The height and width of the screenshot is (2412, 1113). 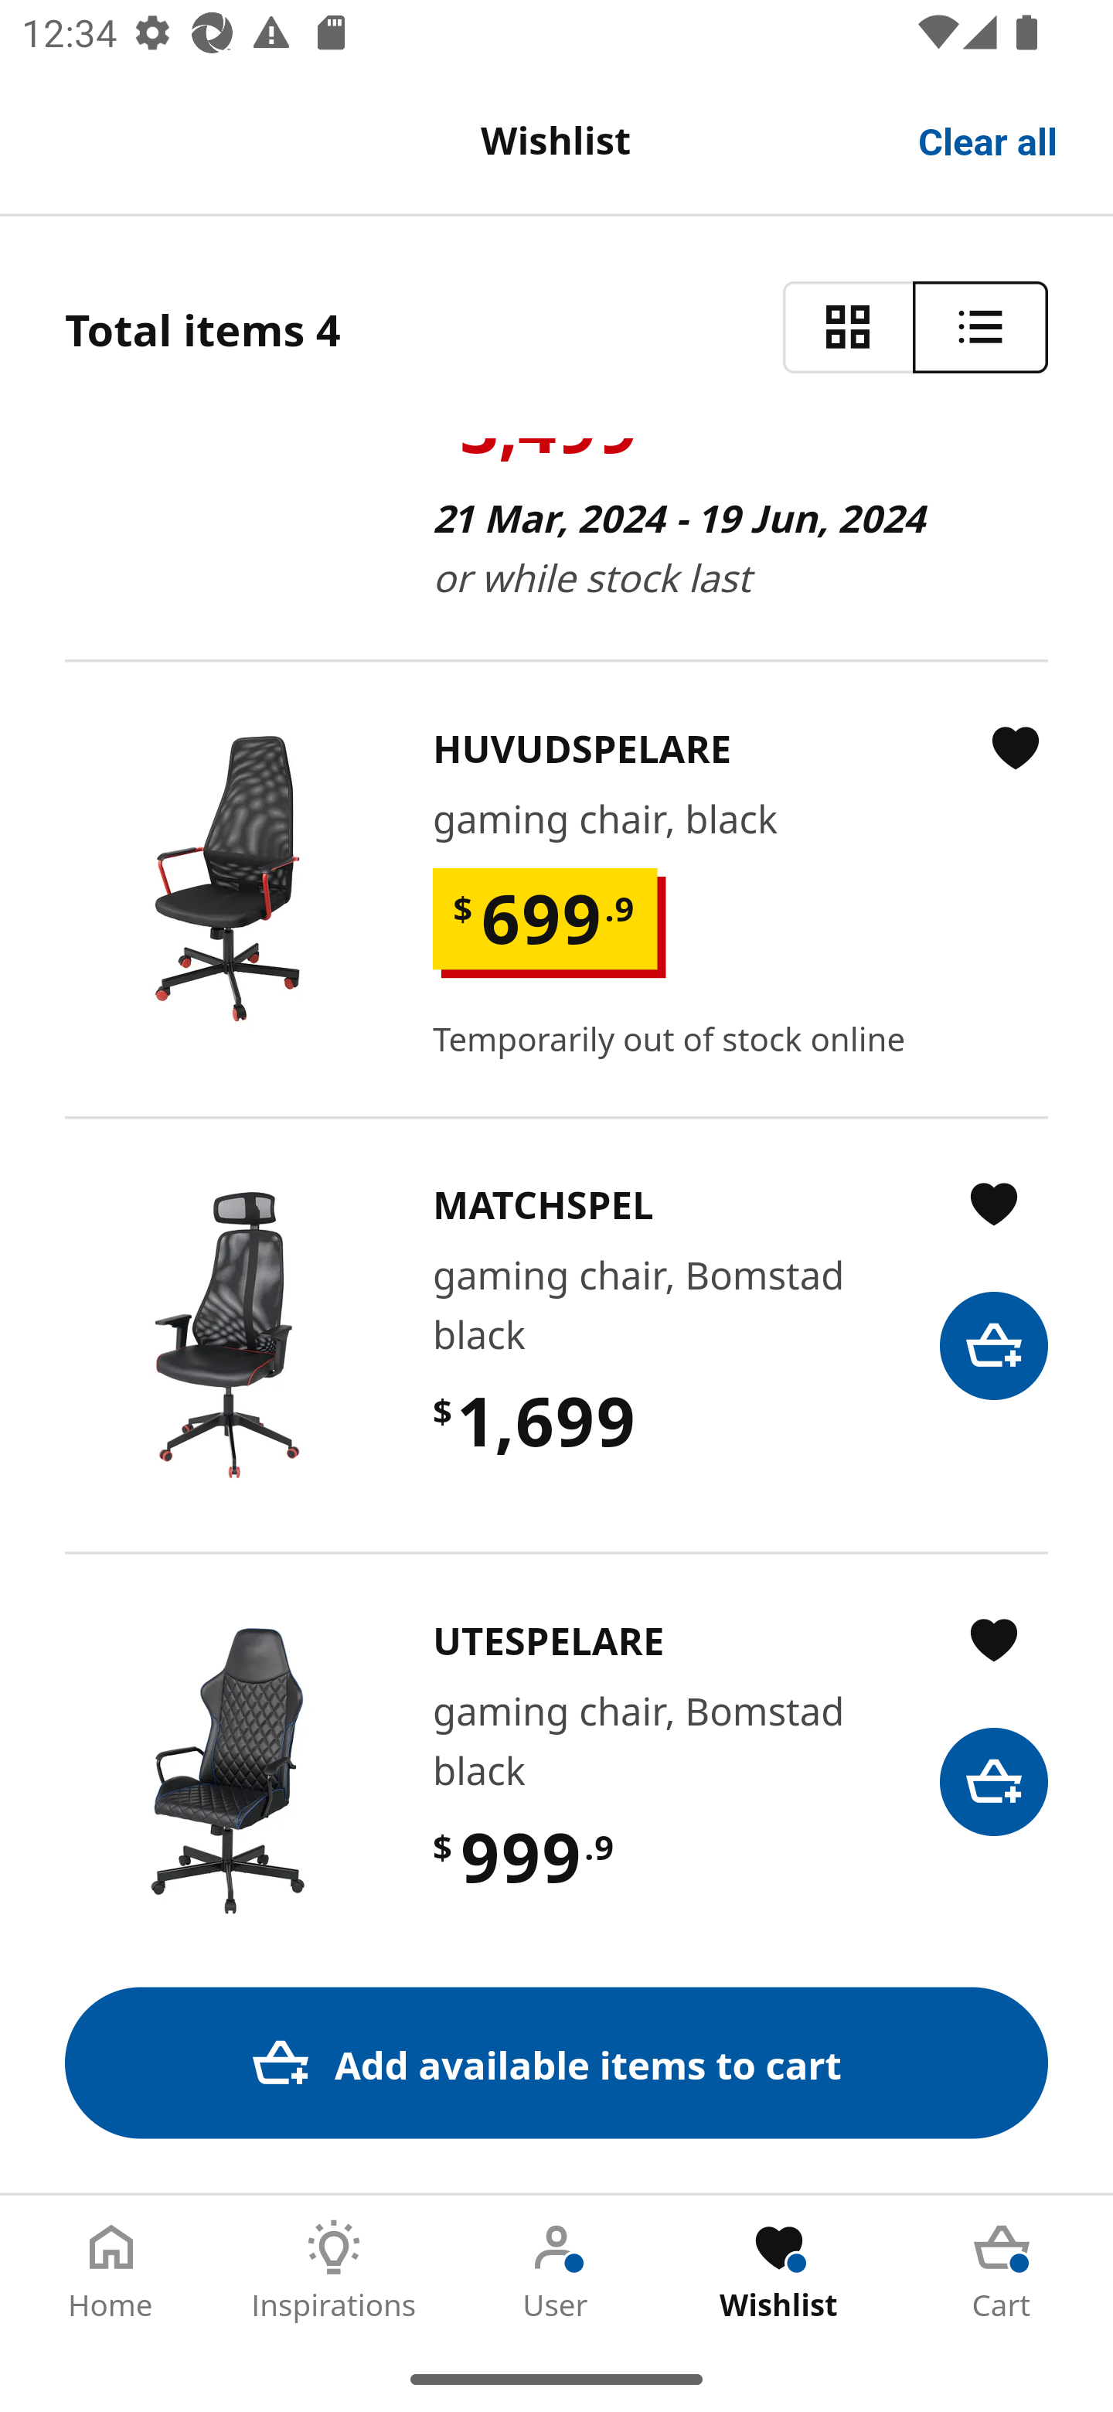 What do you see at coordinates (556, 2063) in the screenshot?
I see `Add available items to cart` at bounding box center [556, 2063].